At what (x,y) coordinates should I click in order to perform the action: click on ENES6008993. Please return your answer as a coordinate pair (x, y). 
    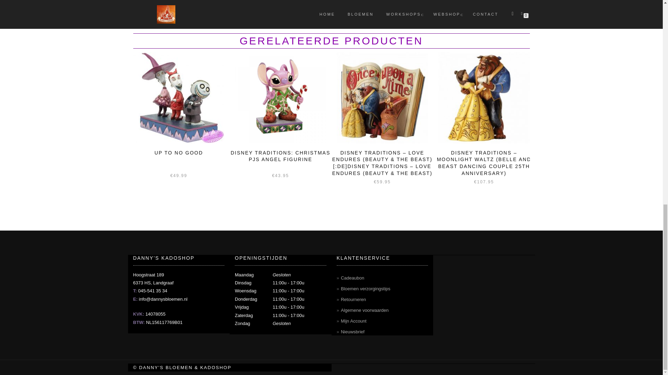
    Looking at the image, I should click on (179, 98).